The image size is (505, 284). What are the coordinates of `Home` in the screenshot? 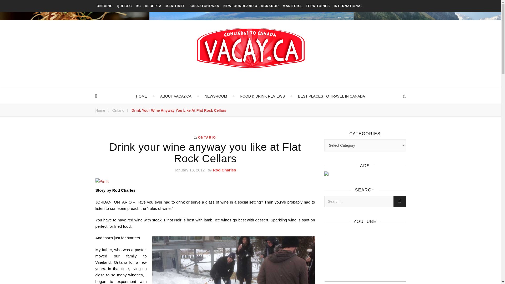 It's located at (100, 110).